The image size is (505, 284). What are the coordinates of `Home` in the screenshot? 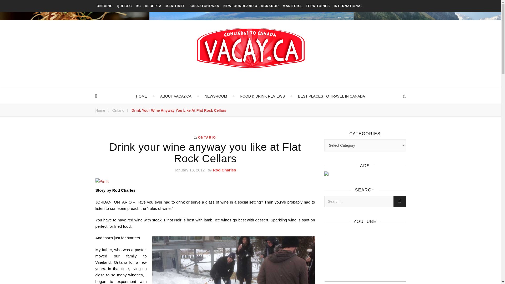 It's located at (100, 110).